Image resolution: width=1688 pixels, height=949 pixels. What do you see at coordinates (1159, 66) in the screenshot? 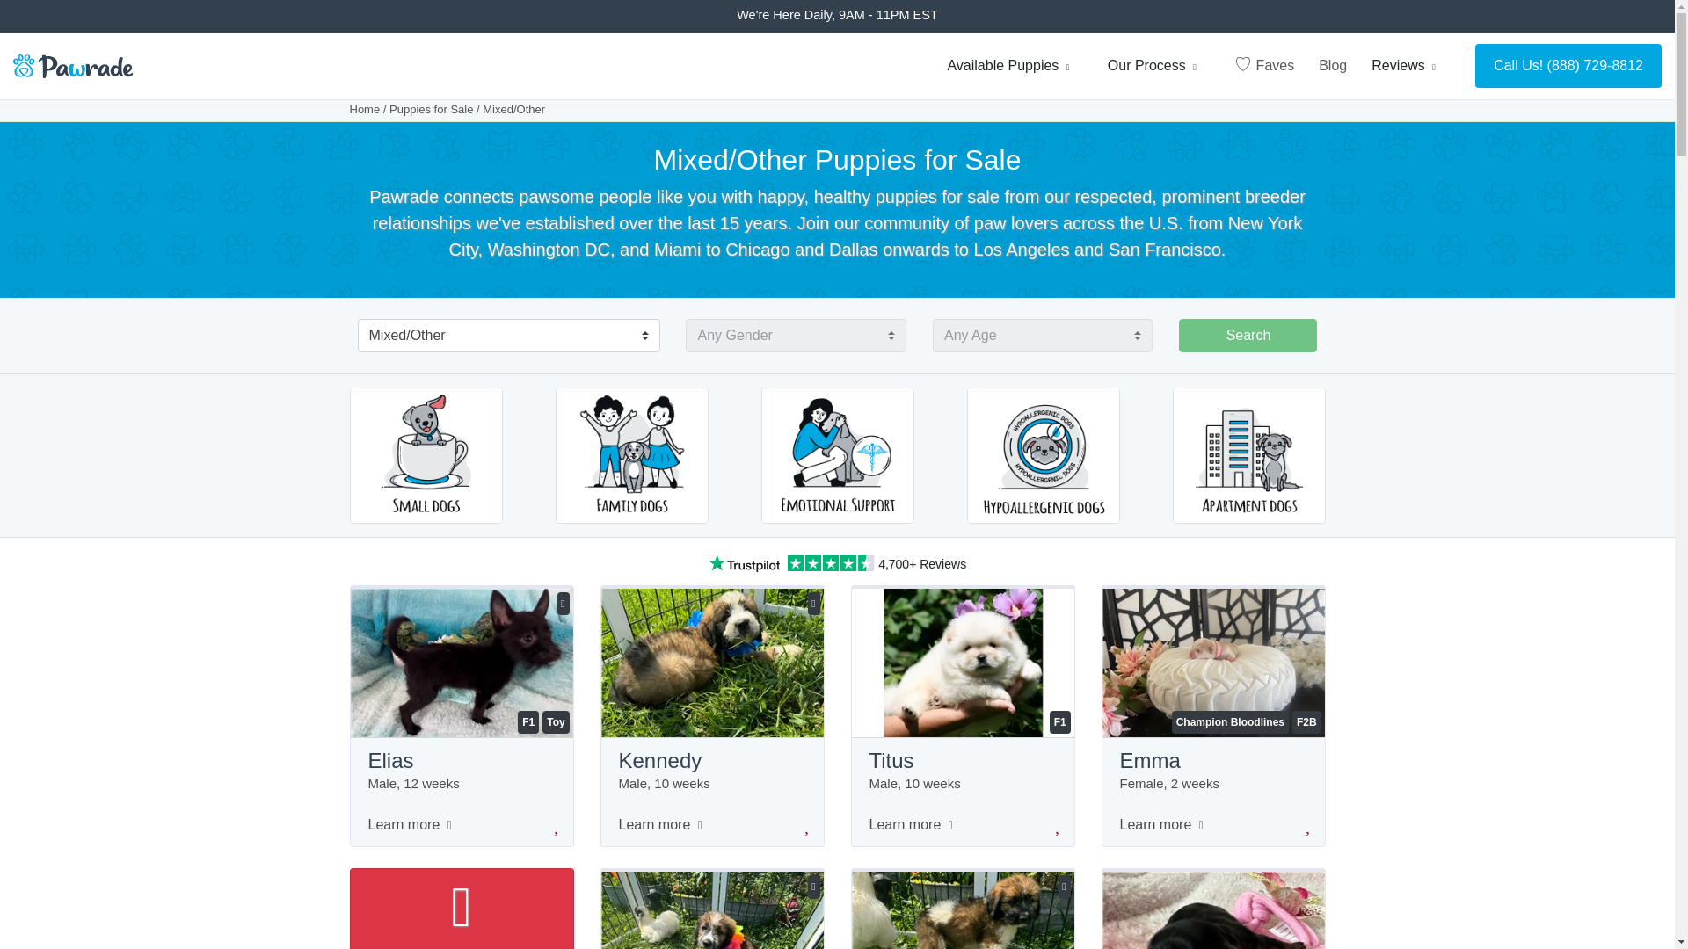
I see `Our Process` at bounding box center [1159, 66].